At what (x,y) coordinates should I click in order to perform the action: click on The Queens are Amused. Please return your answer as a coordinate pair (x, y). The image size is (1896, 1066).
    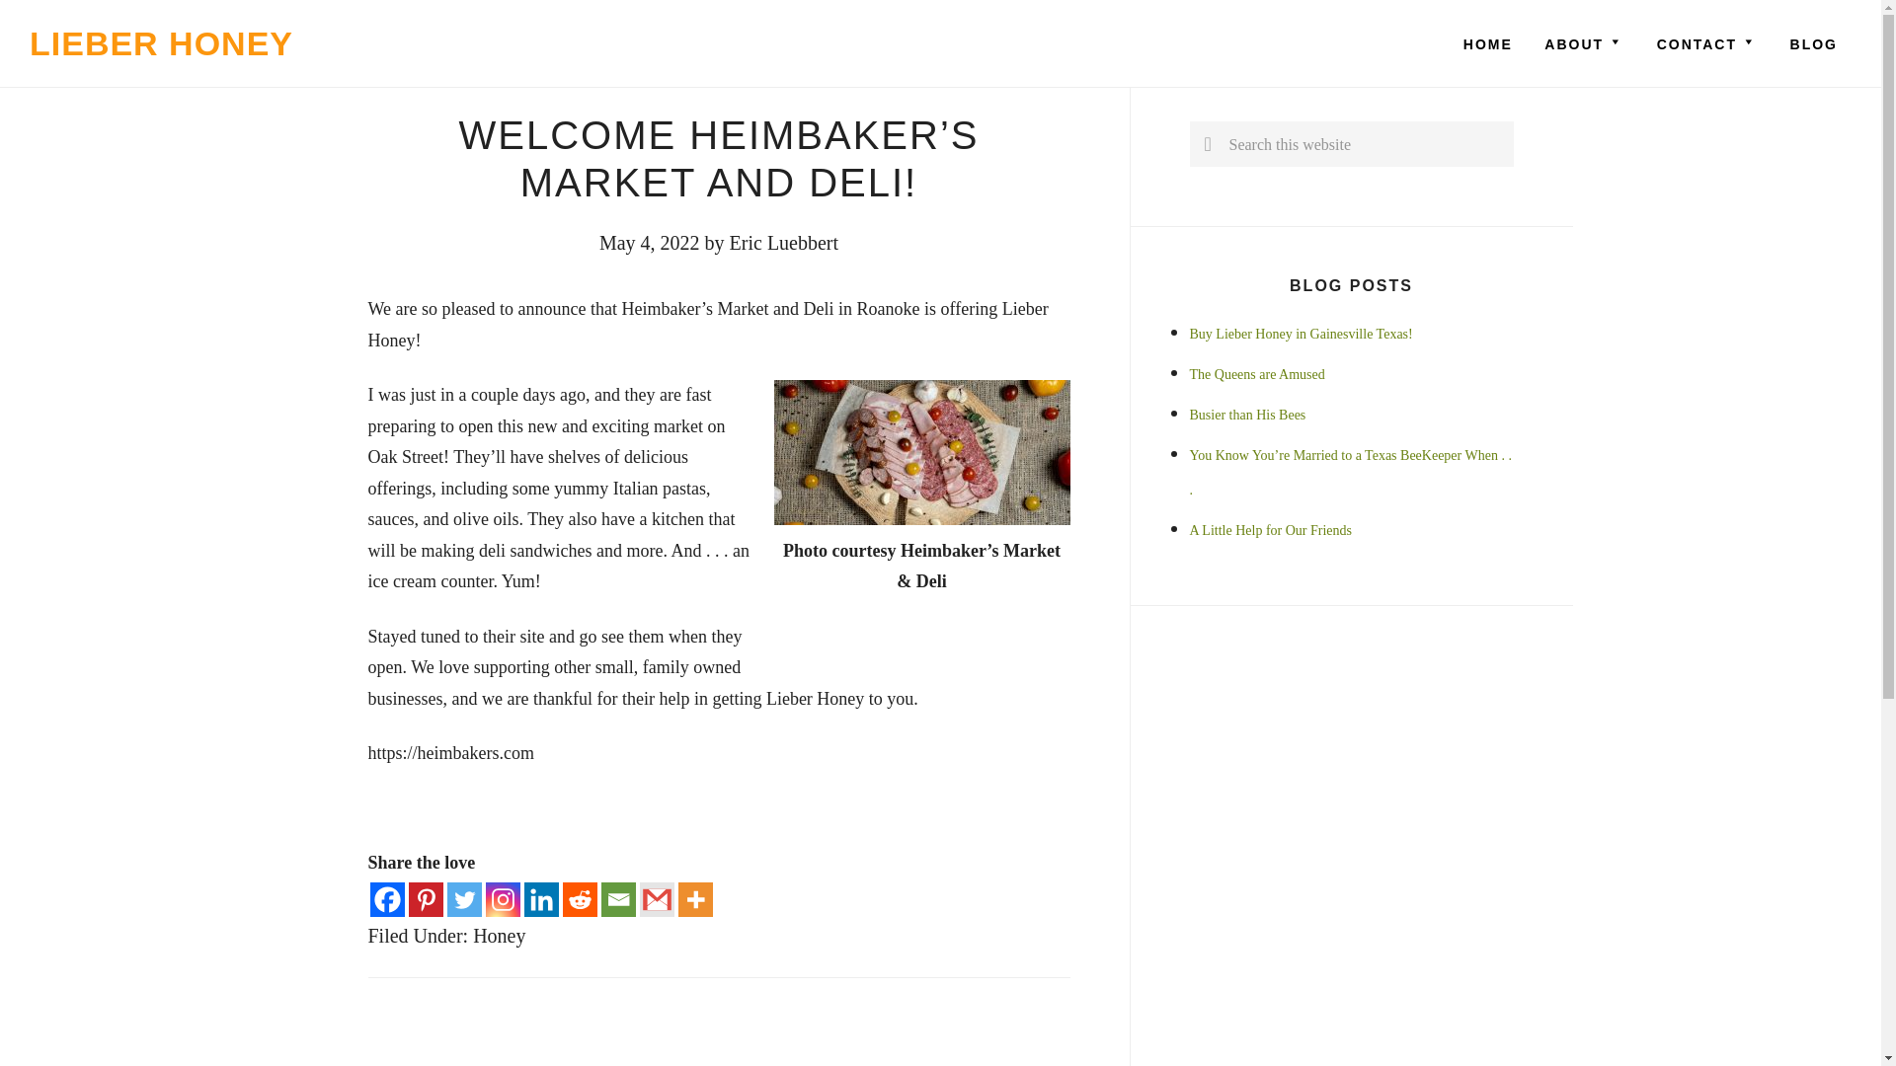
    Looking at the image, I should click on (1256, 373).